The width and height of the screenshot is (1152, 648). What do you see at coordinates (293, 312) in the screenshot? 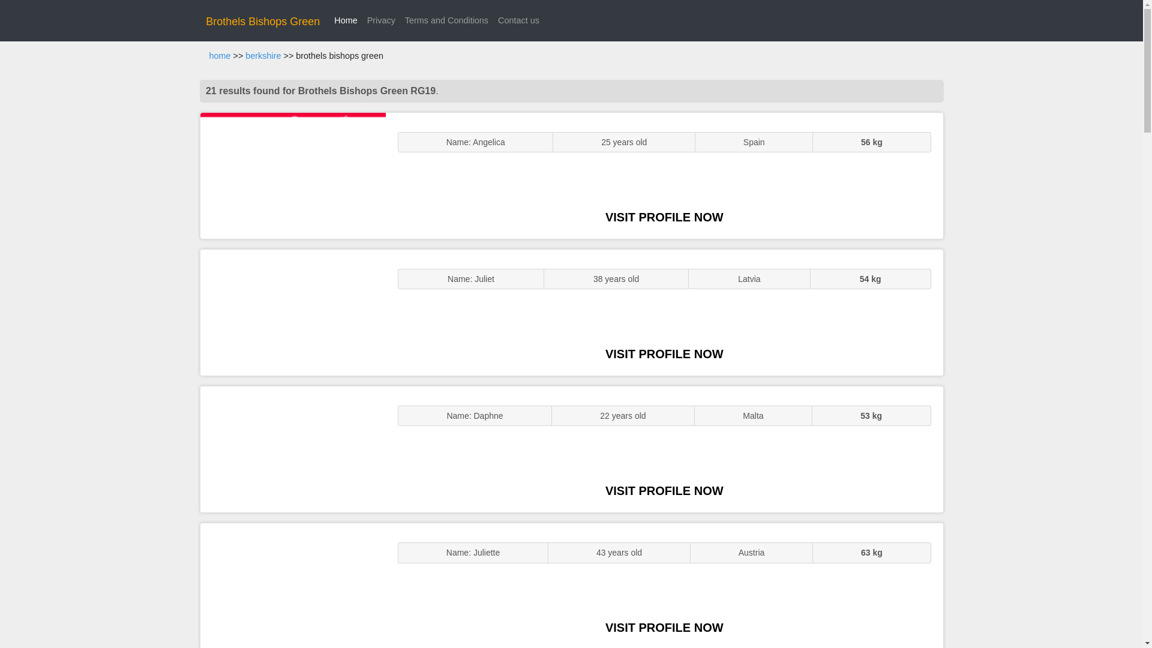
I see `GFE` at bounding box center [293, 312].